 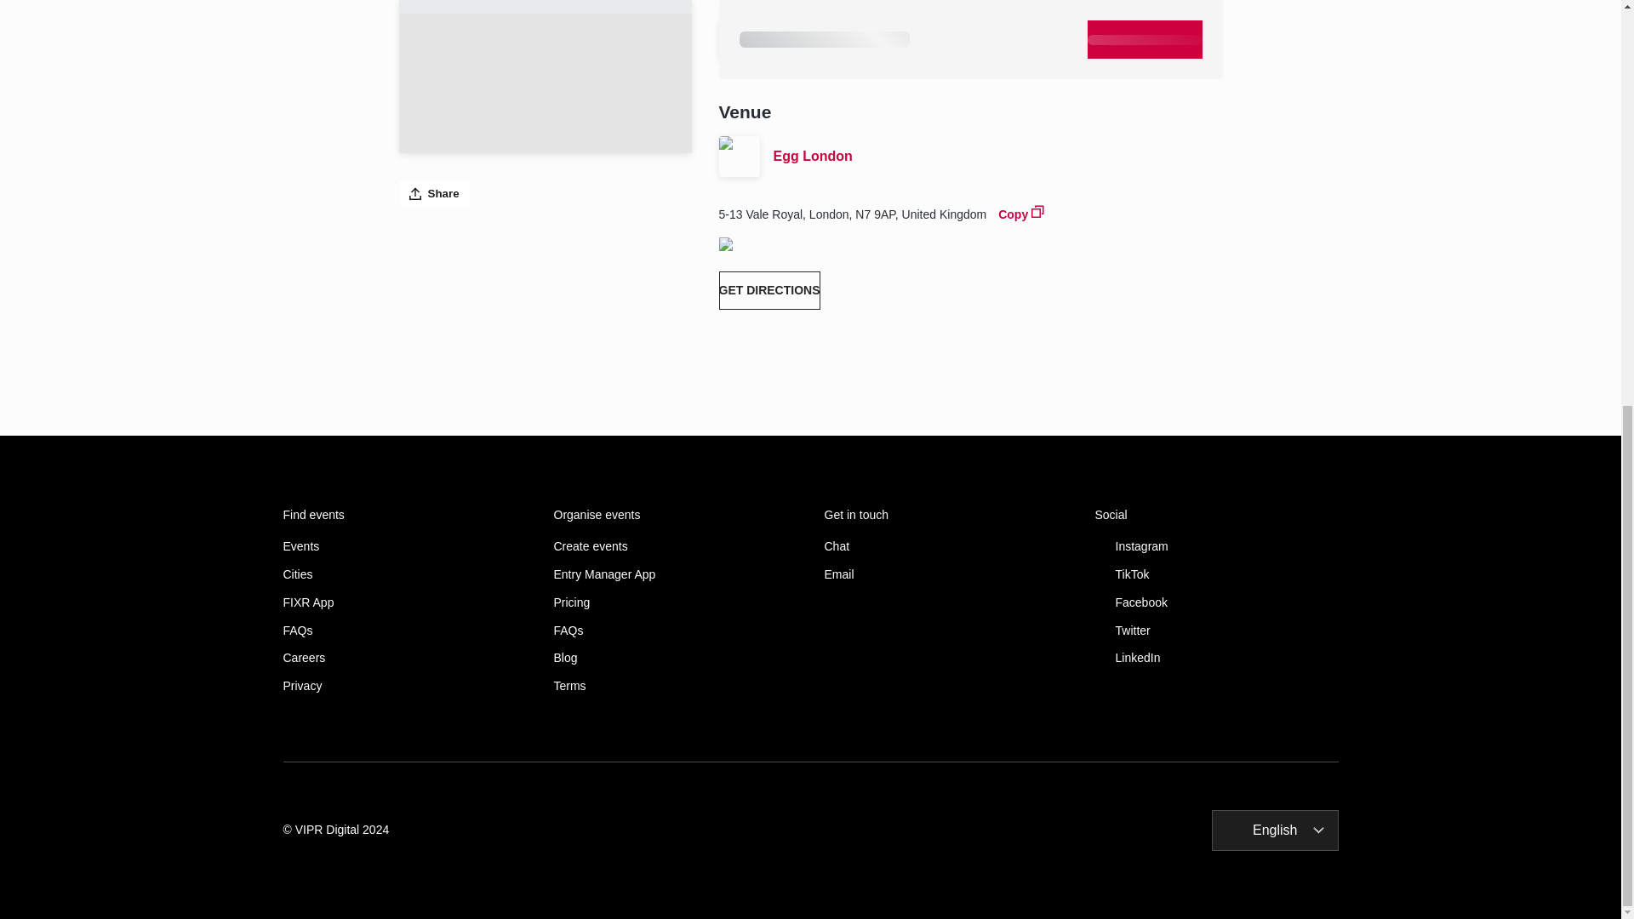 I want to click on Careers, so click(x=404, y=657).